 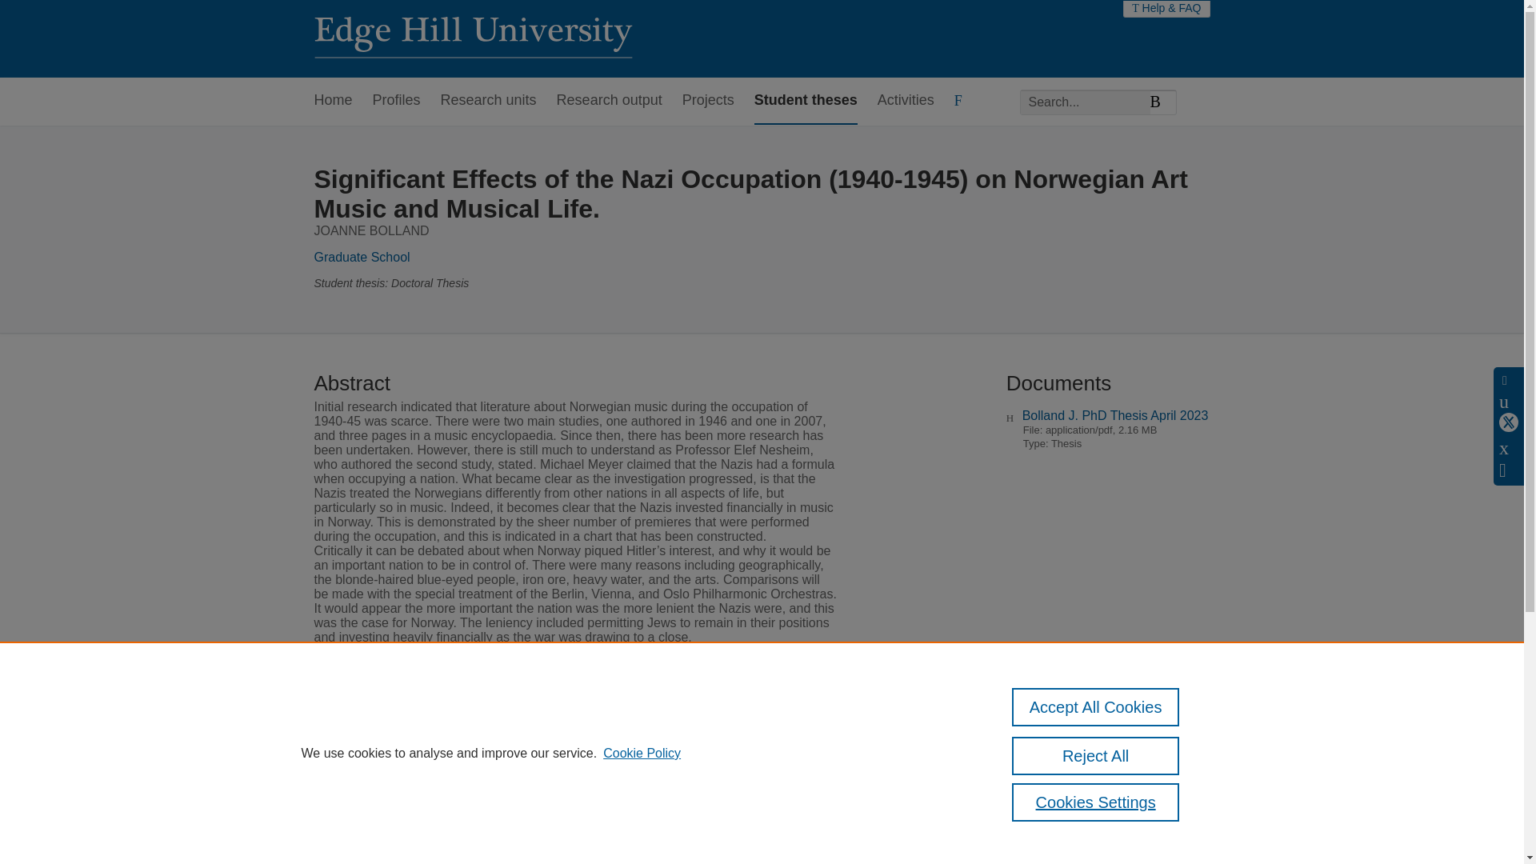 I want to click on Cookies Settings, so click(x=1096, y=802).